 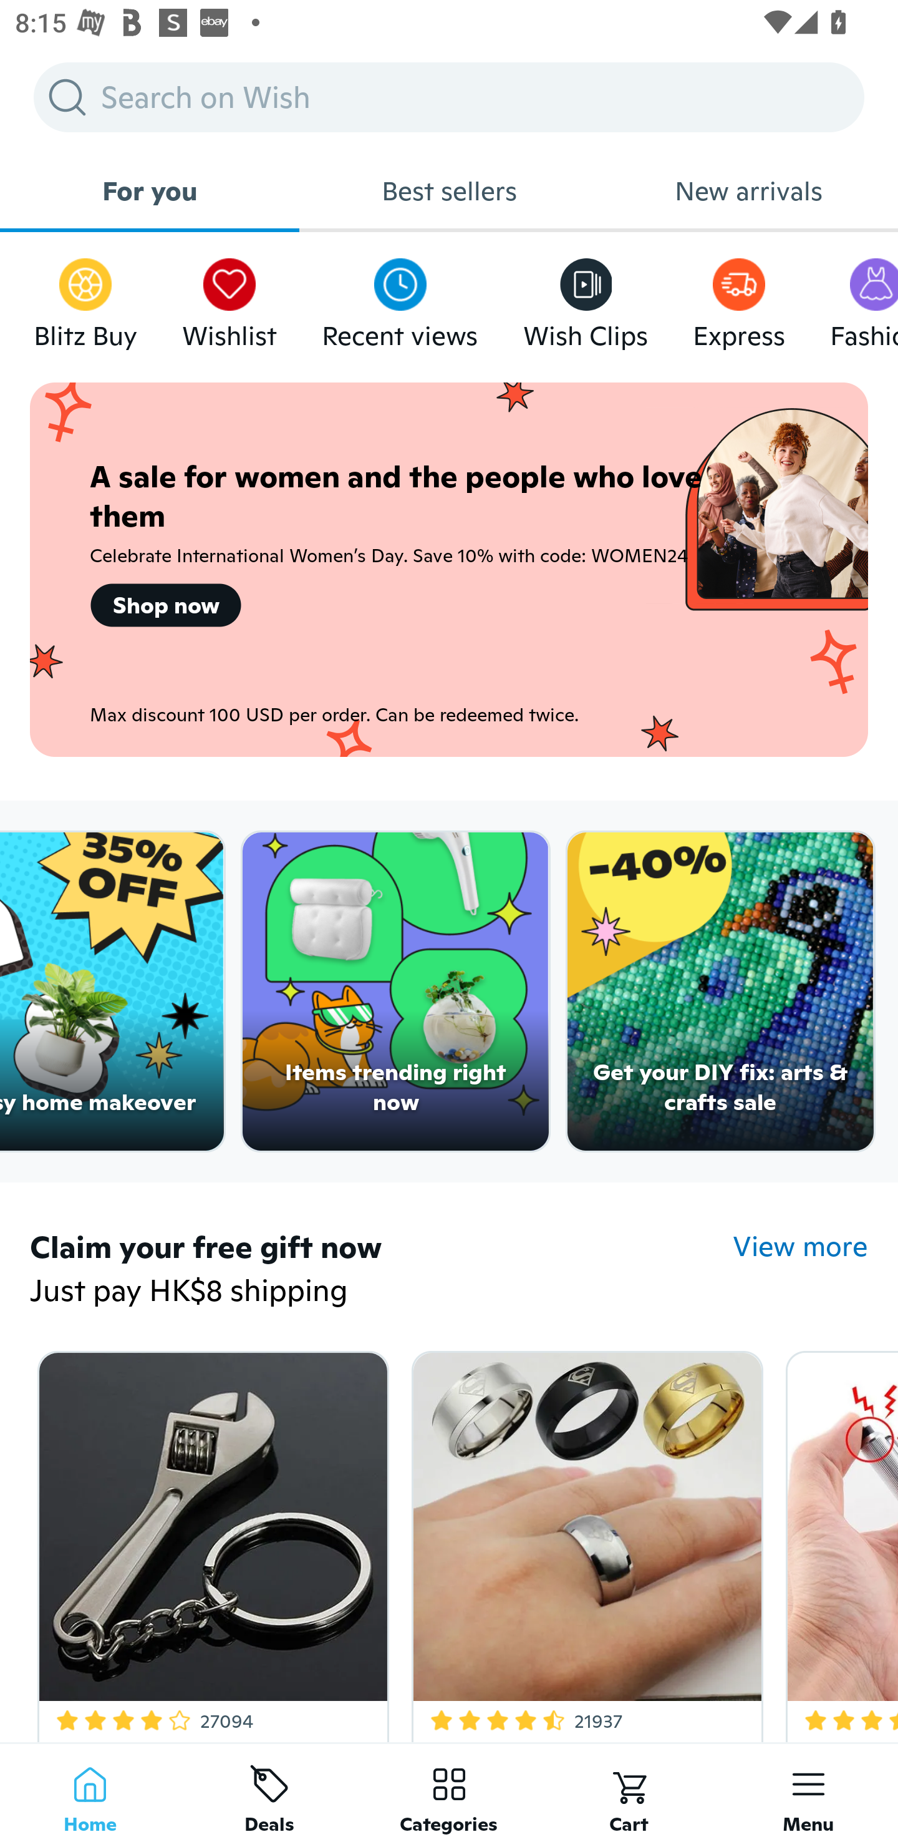 I want to click on Recent views, so click(x=400, y=298).